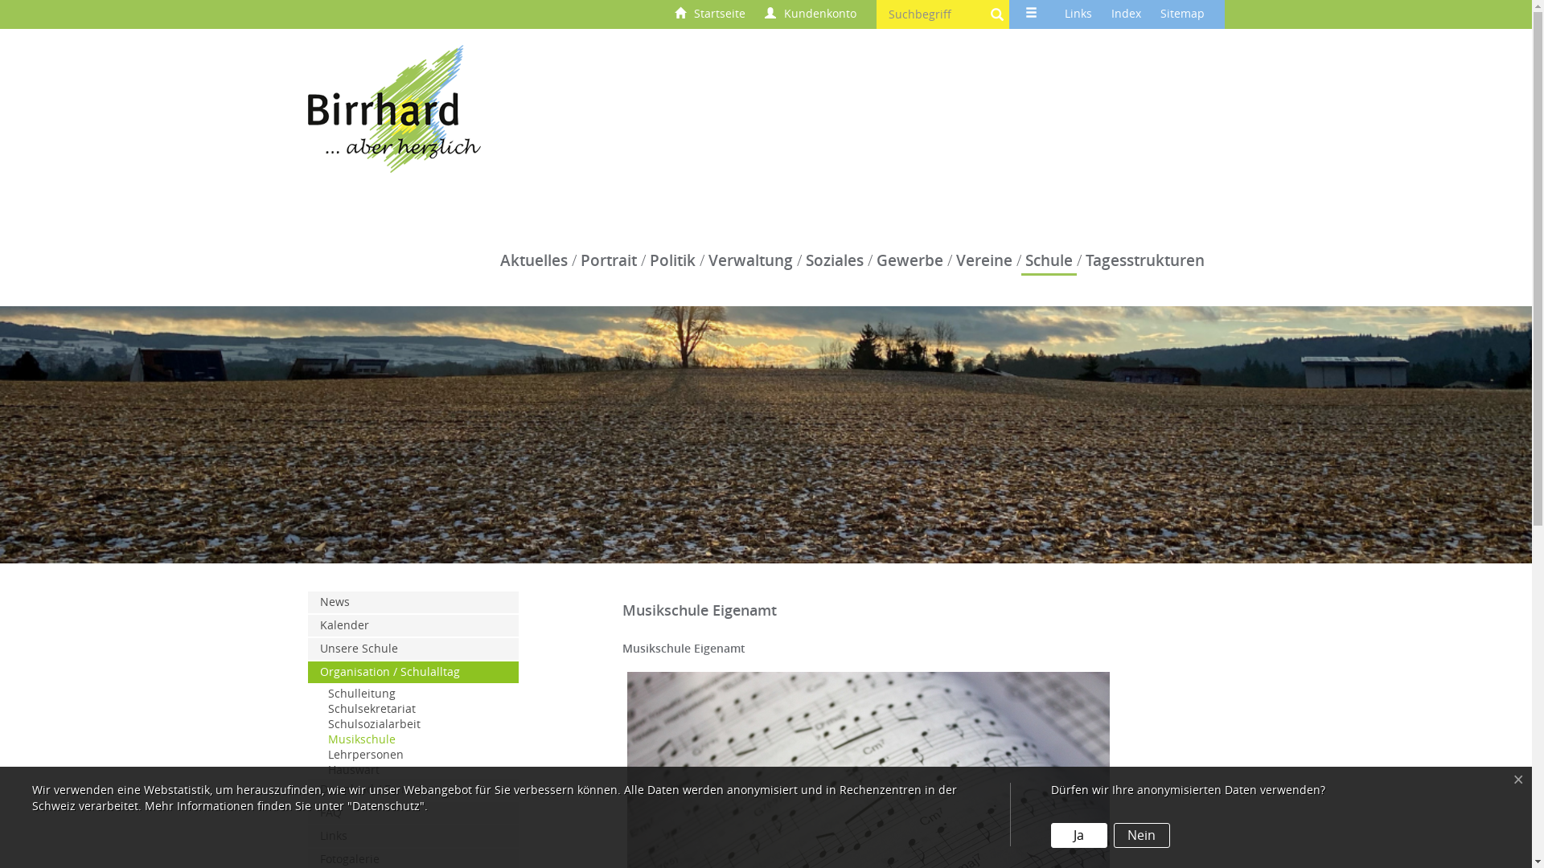 The image size is (1544, 868). I want to click on Gewerbe, so click(909, 260).